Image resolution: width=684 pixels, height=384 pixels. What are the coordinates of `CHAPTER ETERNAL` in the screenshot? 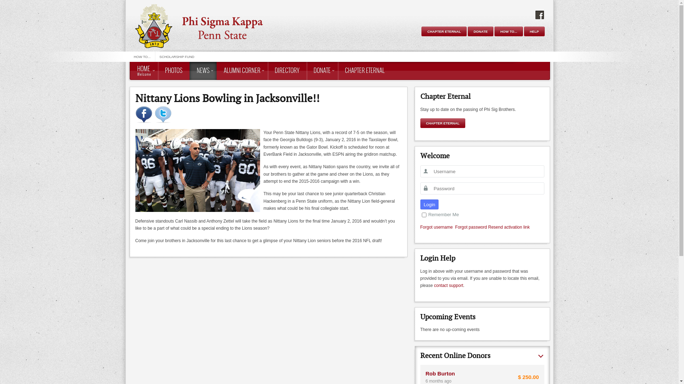 It's located at (443, 123).